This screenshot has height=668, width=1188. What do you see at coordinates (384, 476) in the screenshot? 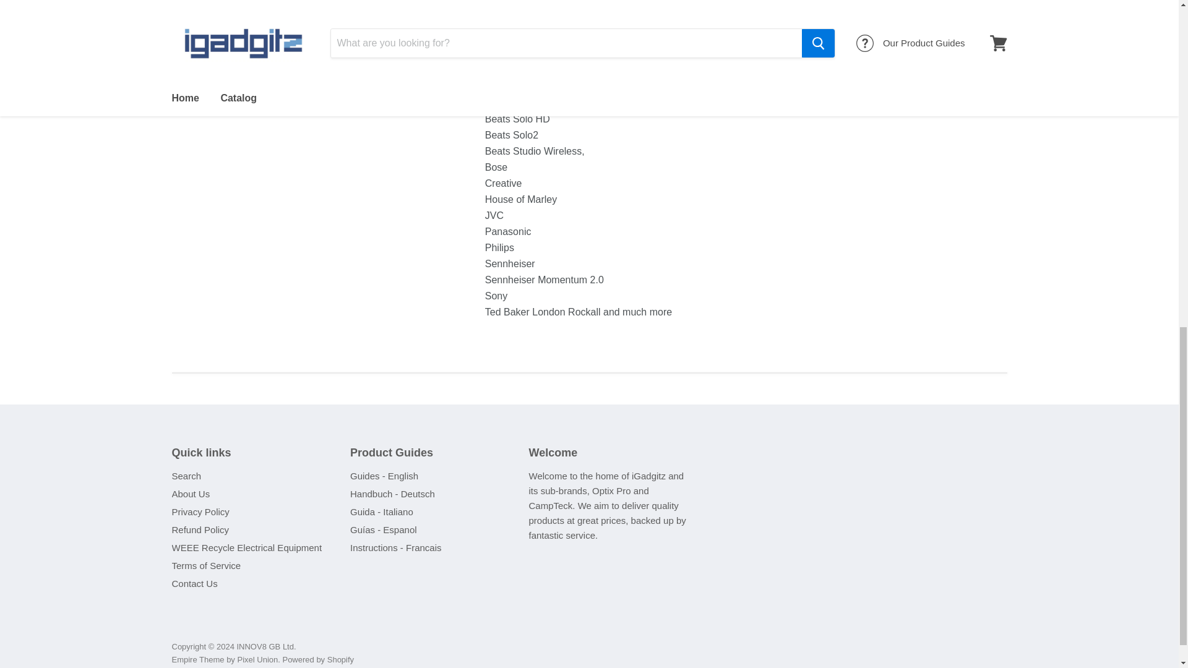
I see `Guides - English` at bounding box center [384, 476].